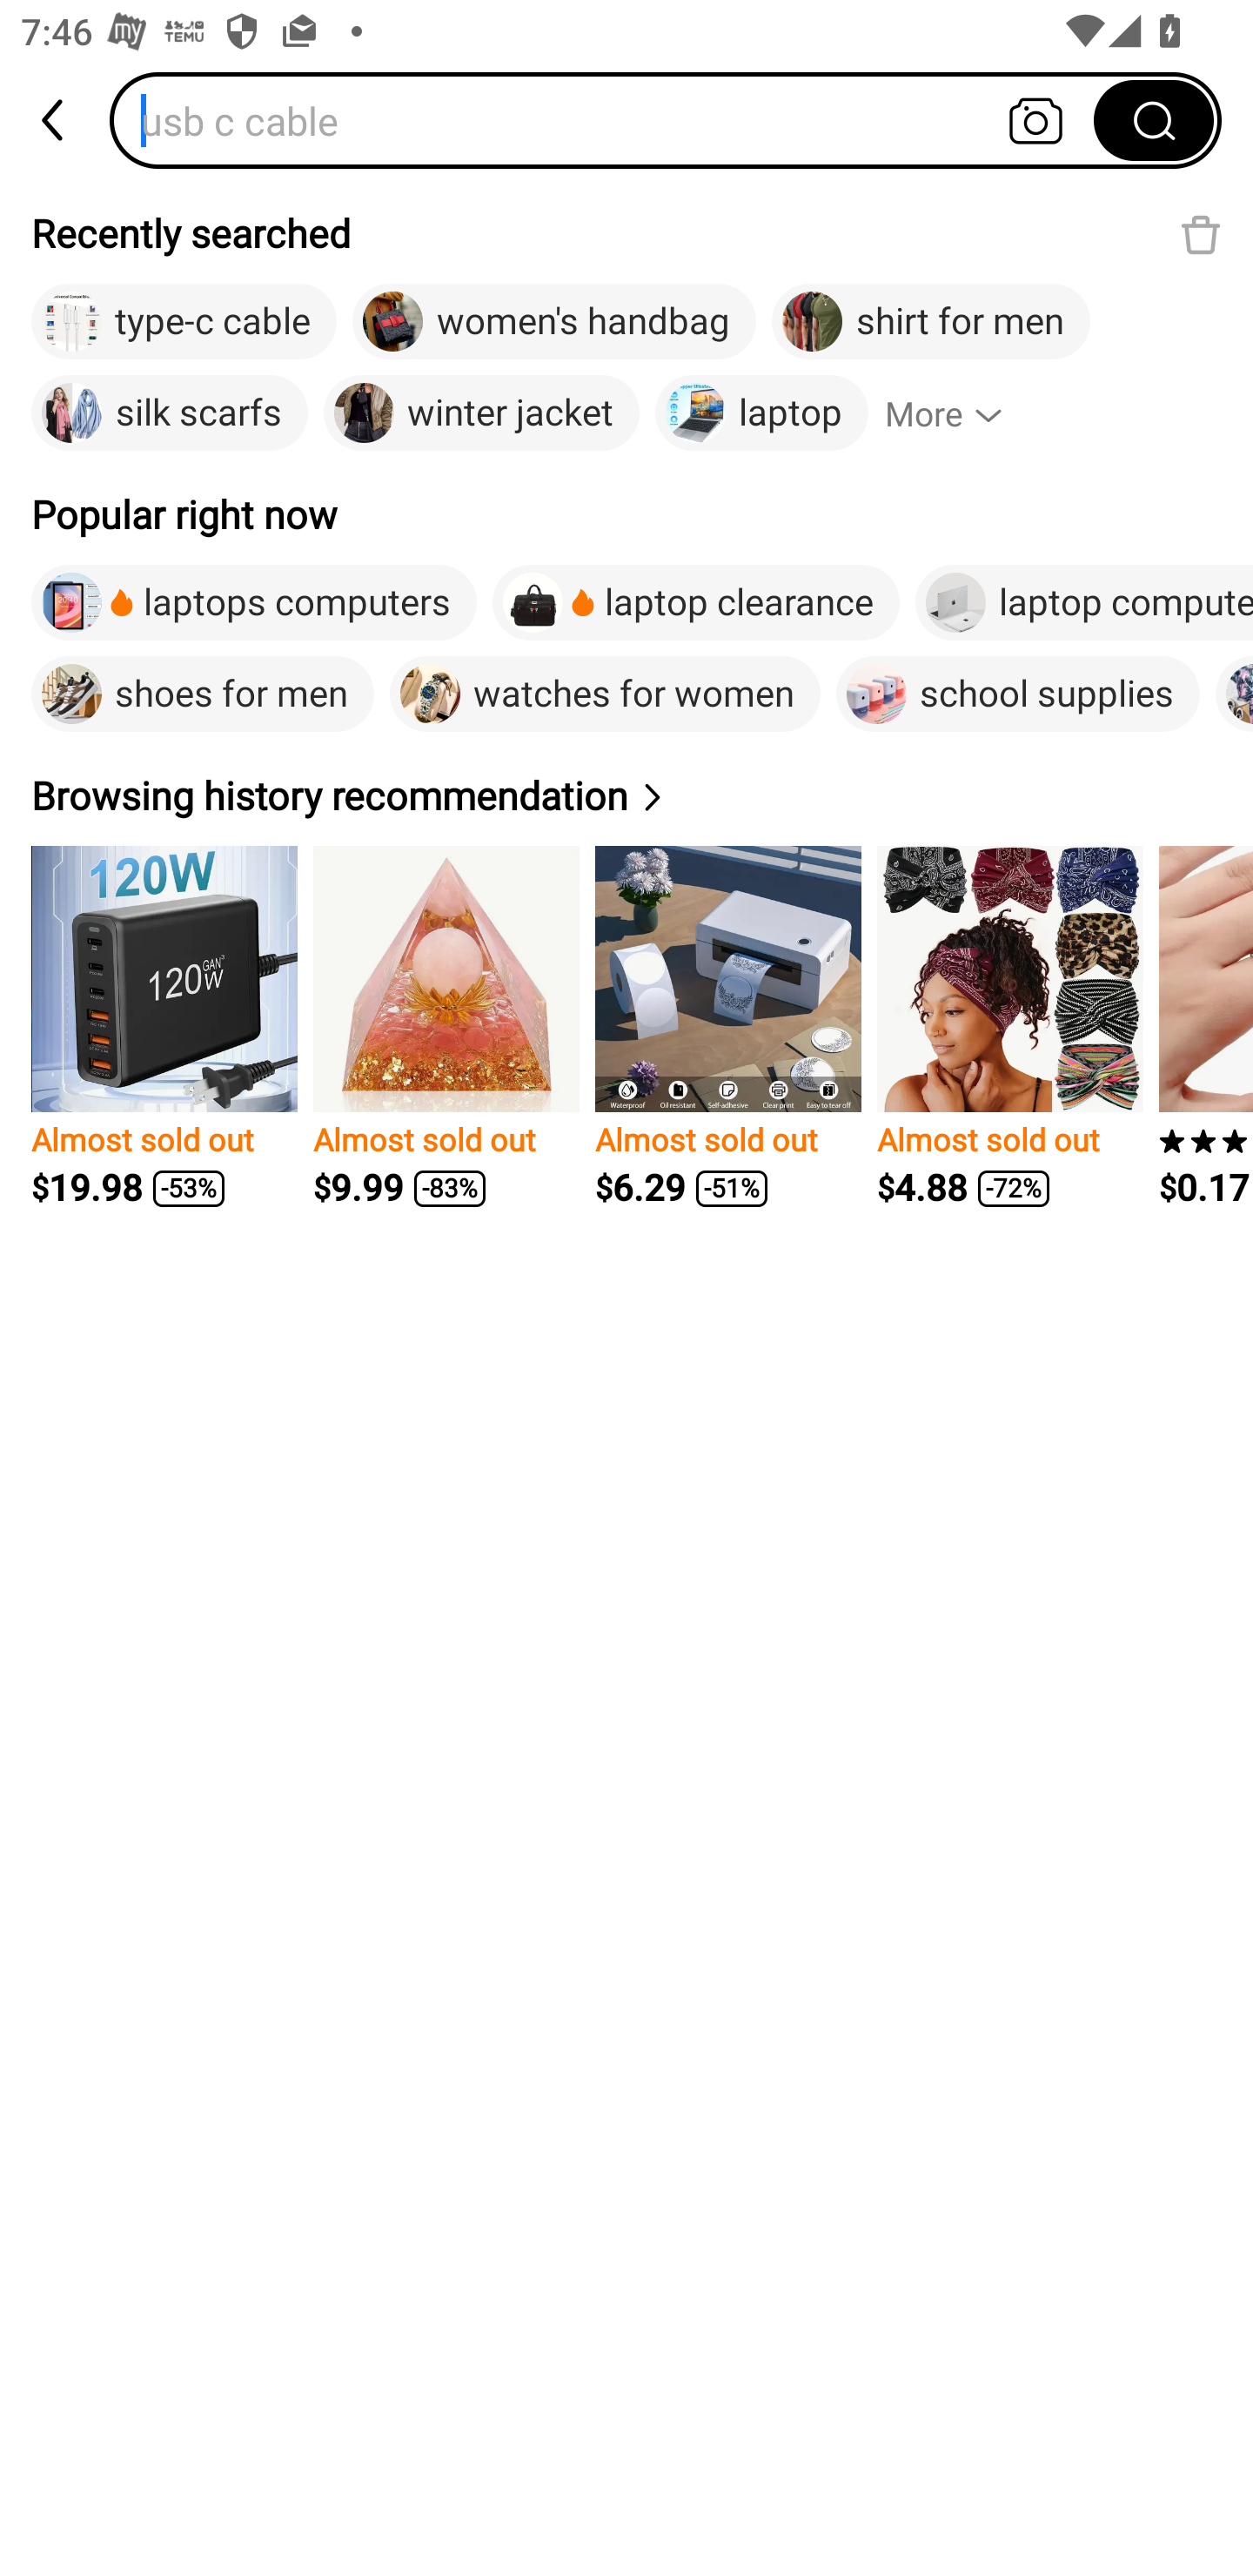  I want to click on Delete recent search, so click(1201, 234).